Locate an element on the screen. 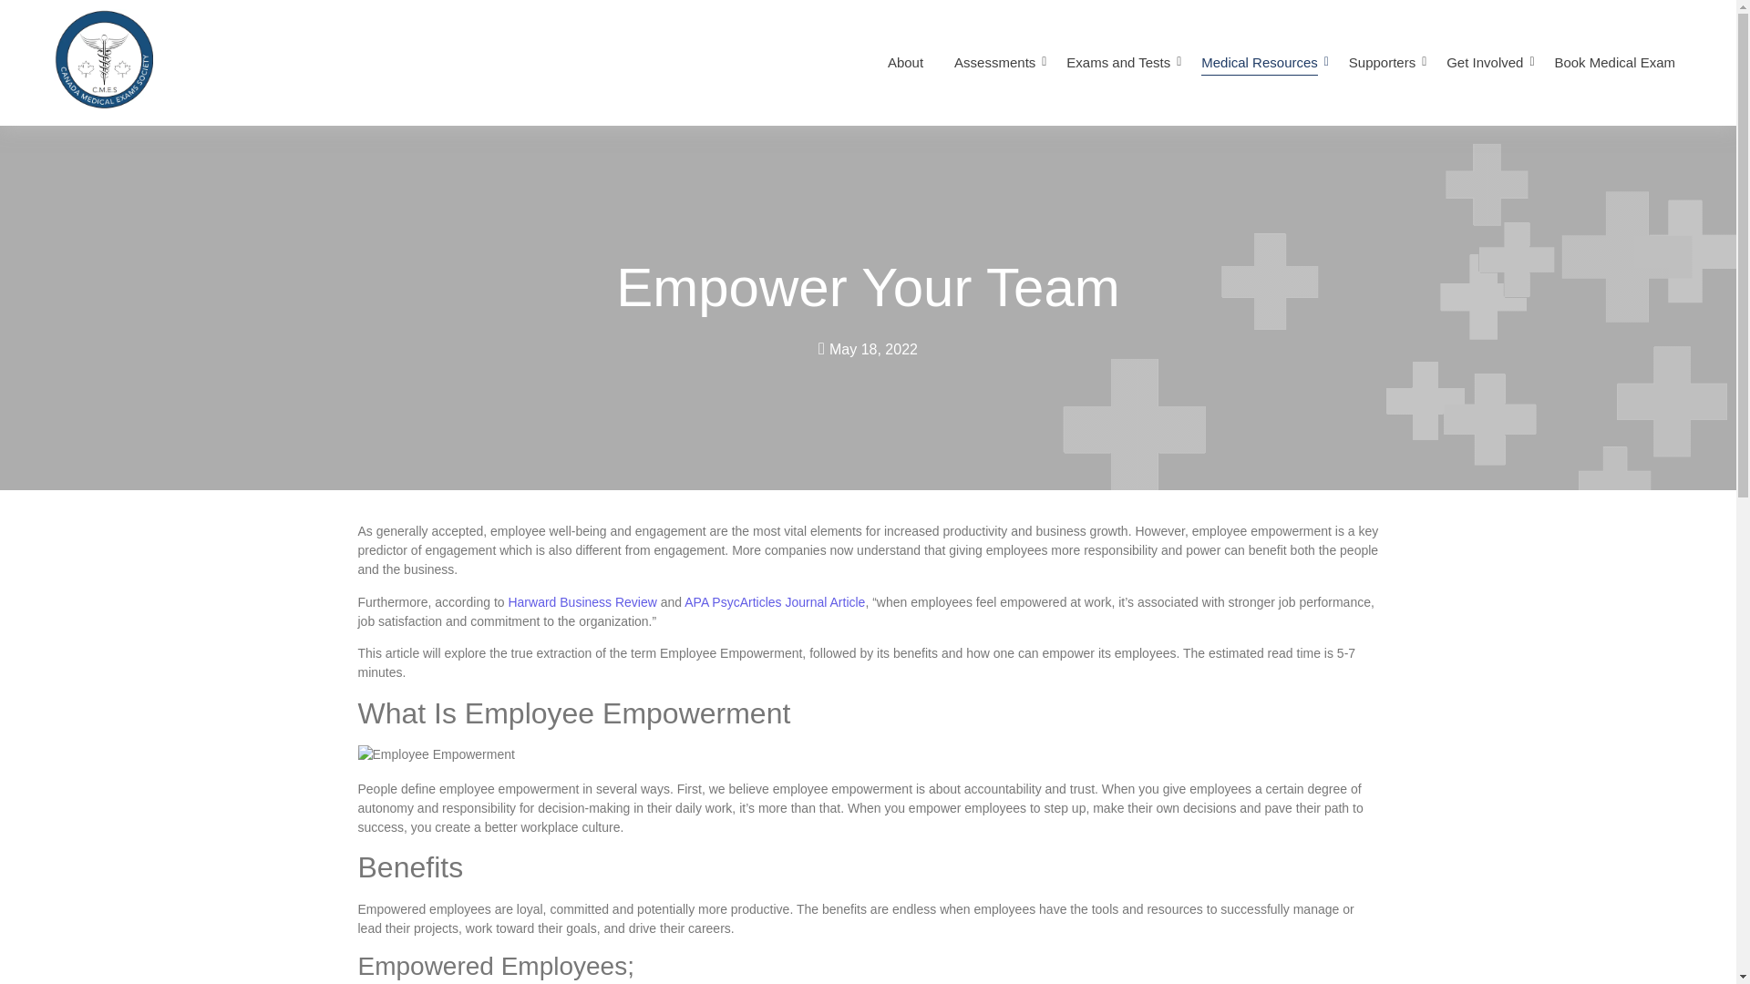 This screenshot has height=984, width=1750. Assessments is located at coordinates (994, 64).